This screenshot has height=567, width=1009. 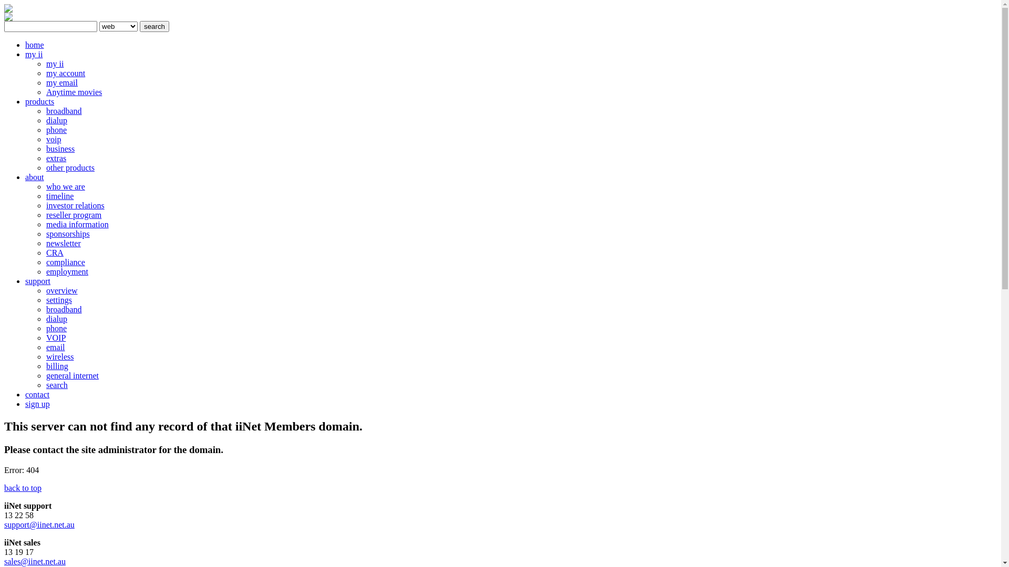 I want to click on search, so click(x=155, y=26).